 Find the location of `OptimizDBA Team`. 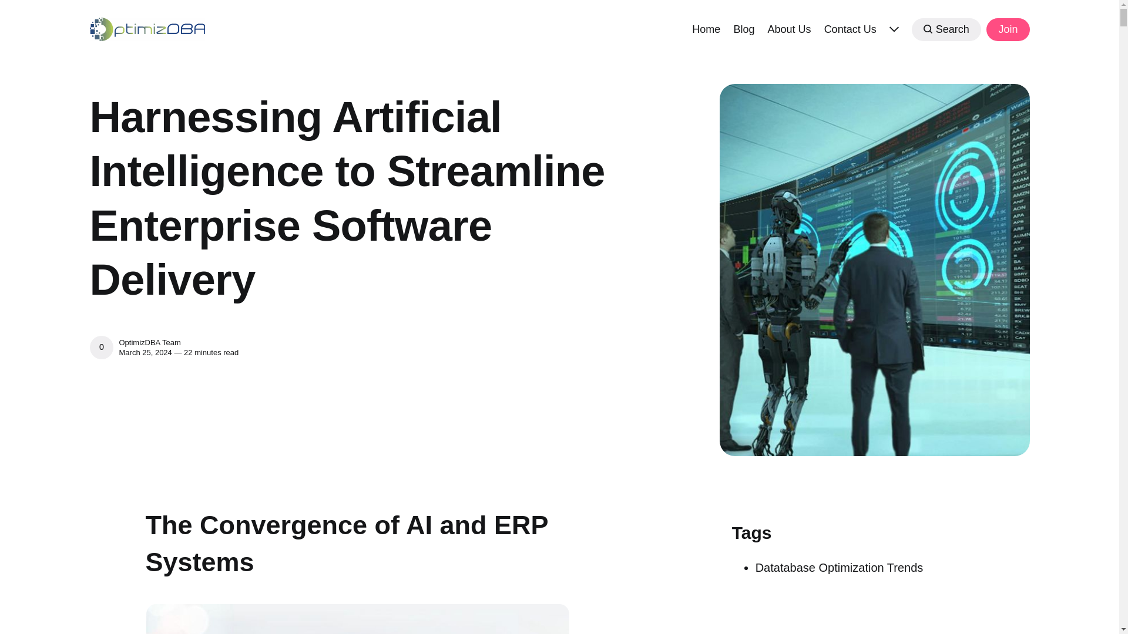

OptimizDBA Team is located at coordinates (149, 342).